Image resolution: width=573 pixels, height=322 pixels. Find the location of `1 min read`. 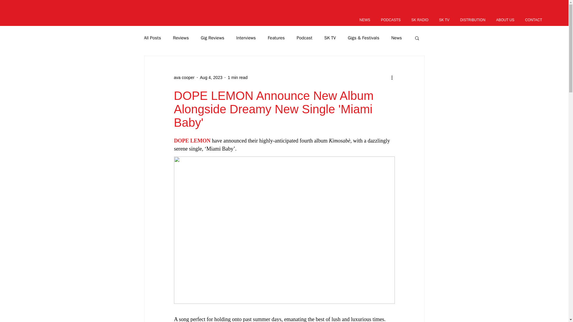

1 min read is located at coordinates (238, 77).